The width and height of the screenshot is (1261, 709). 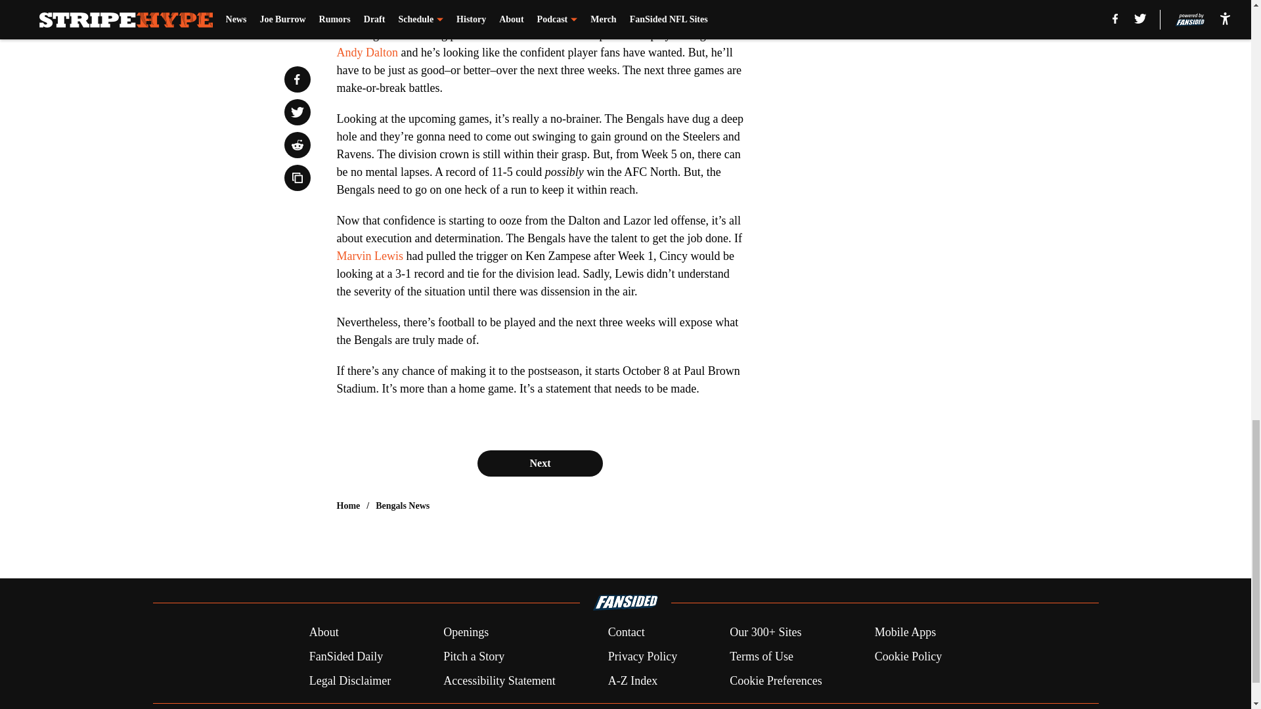 I want to click on Andy Dalton, so click(x=367, y=53).